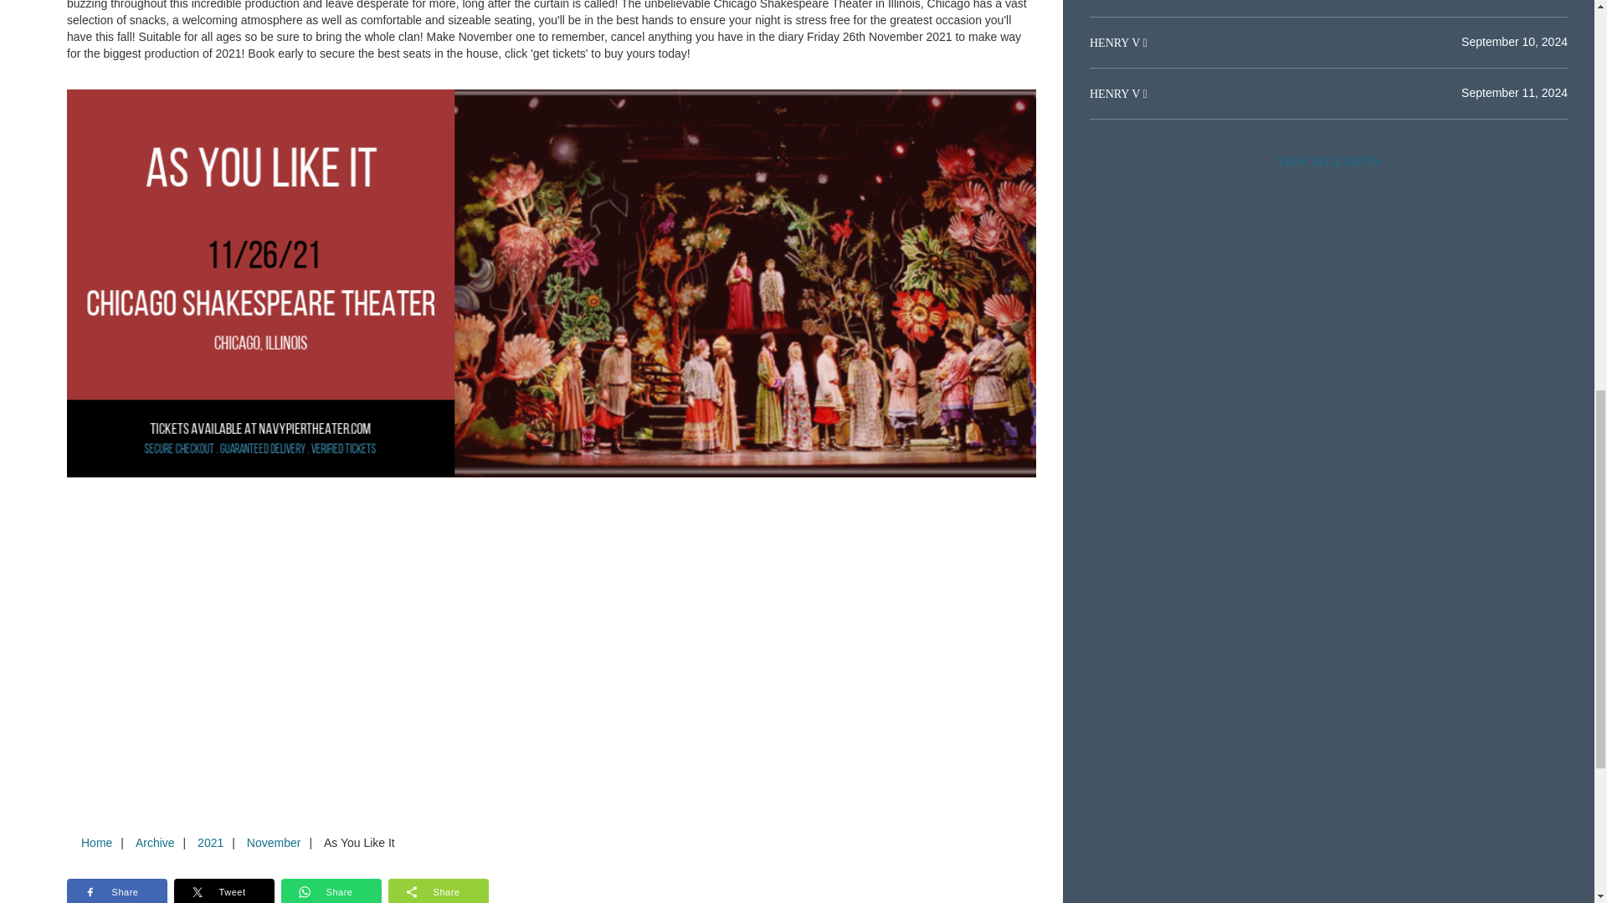 The image size is (1607, 903). I want to click on Archive, so click(154, 843).